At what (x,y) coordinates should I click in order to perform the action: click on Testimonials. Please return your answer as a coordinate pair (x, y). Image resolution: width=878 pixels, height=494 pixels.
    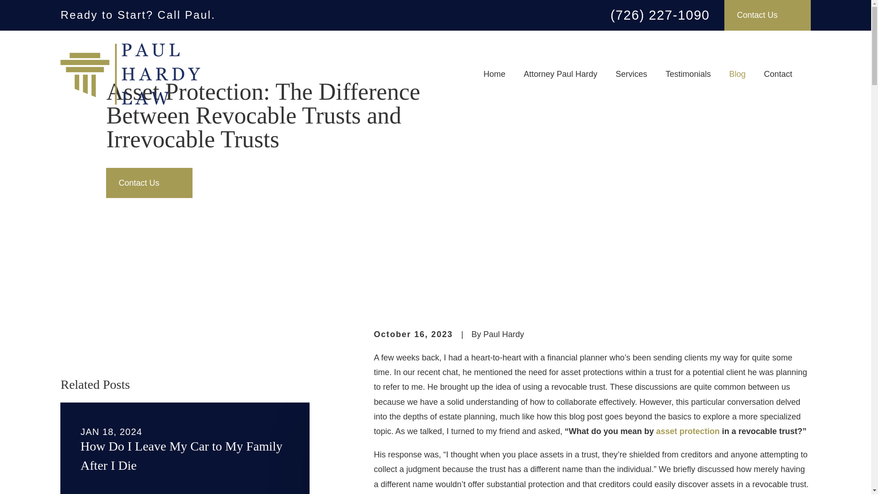
    Looking at the image, I should click on (688, 74).